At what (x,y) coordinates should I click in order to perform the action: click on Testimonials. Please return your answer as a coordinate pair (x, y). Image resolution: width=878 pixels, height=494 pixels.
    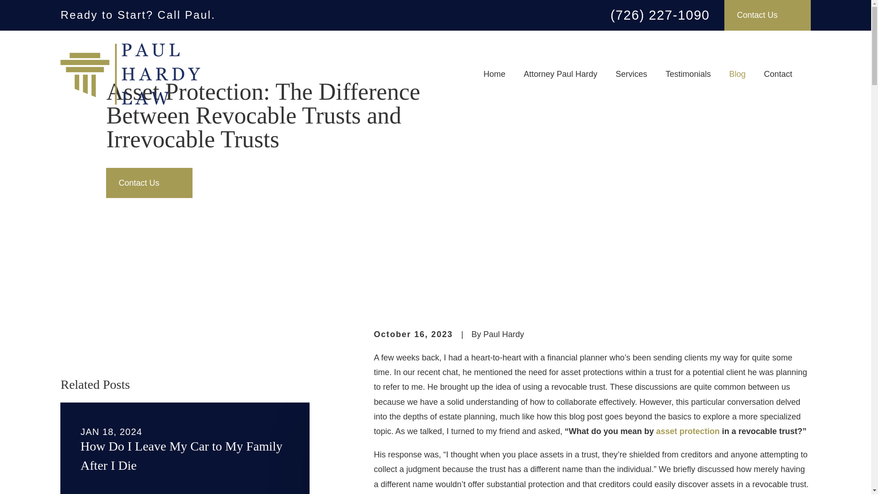
    Looking at the image, I should click on (688, 74).